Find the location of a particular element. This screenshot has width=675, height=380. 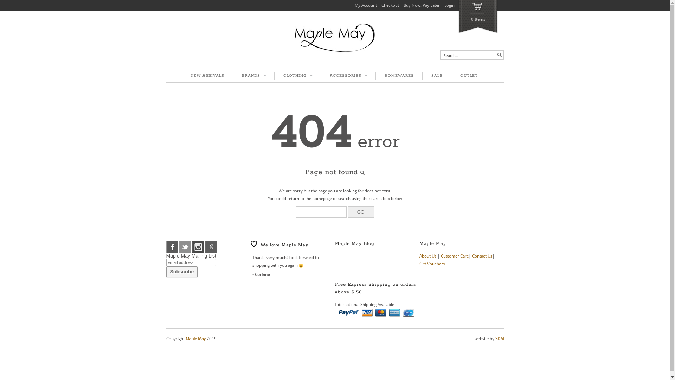

GO is located at coordinates (360, 212).